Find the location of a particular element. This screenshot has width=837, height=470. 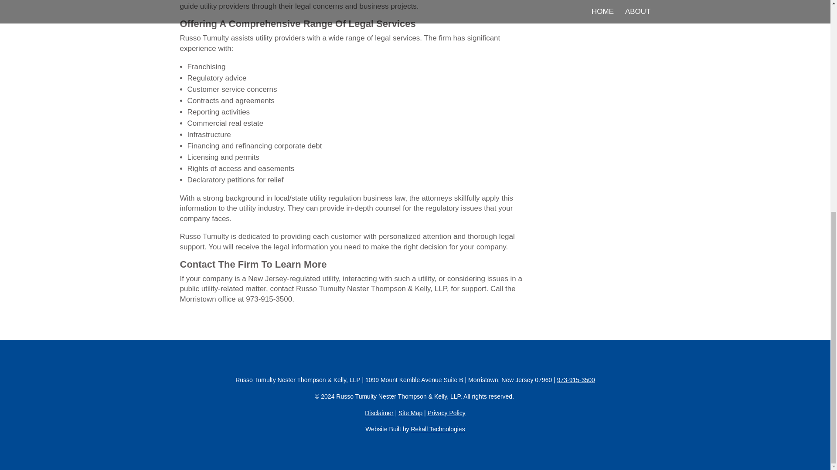

973-915-3500 is located at coordinates (576, 380).